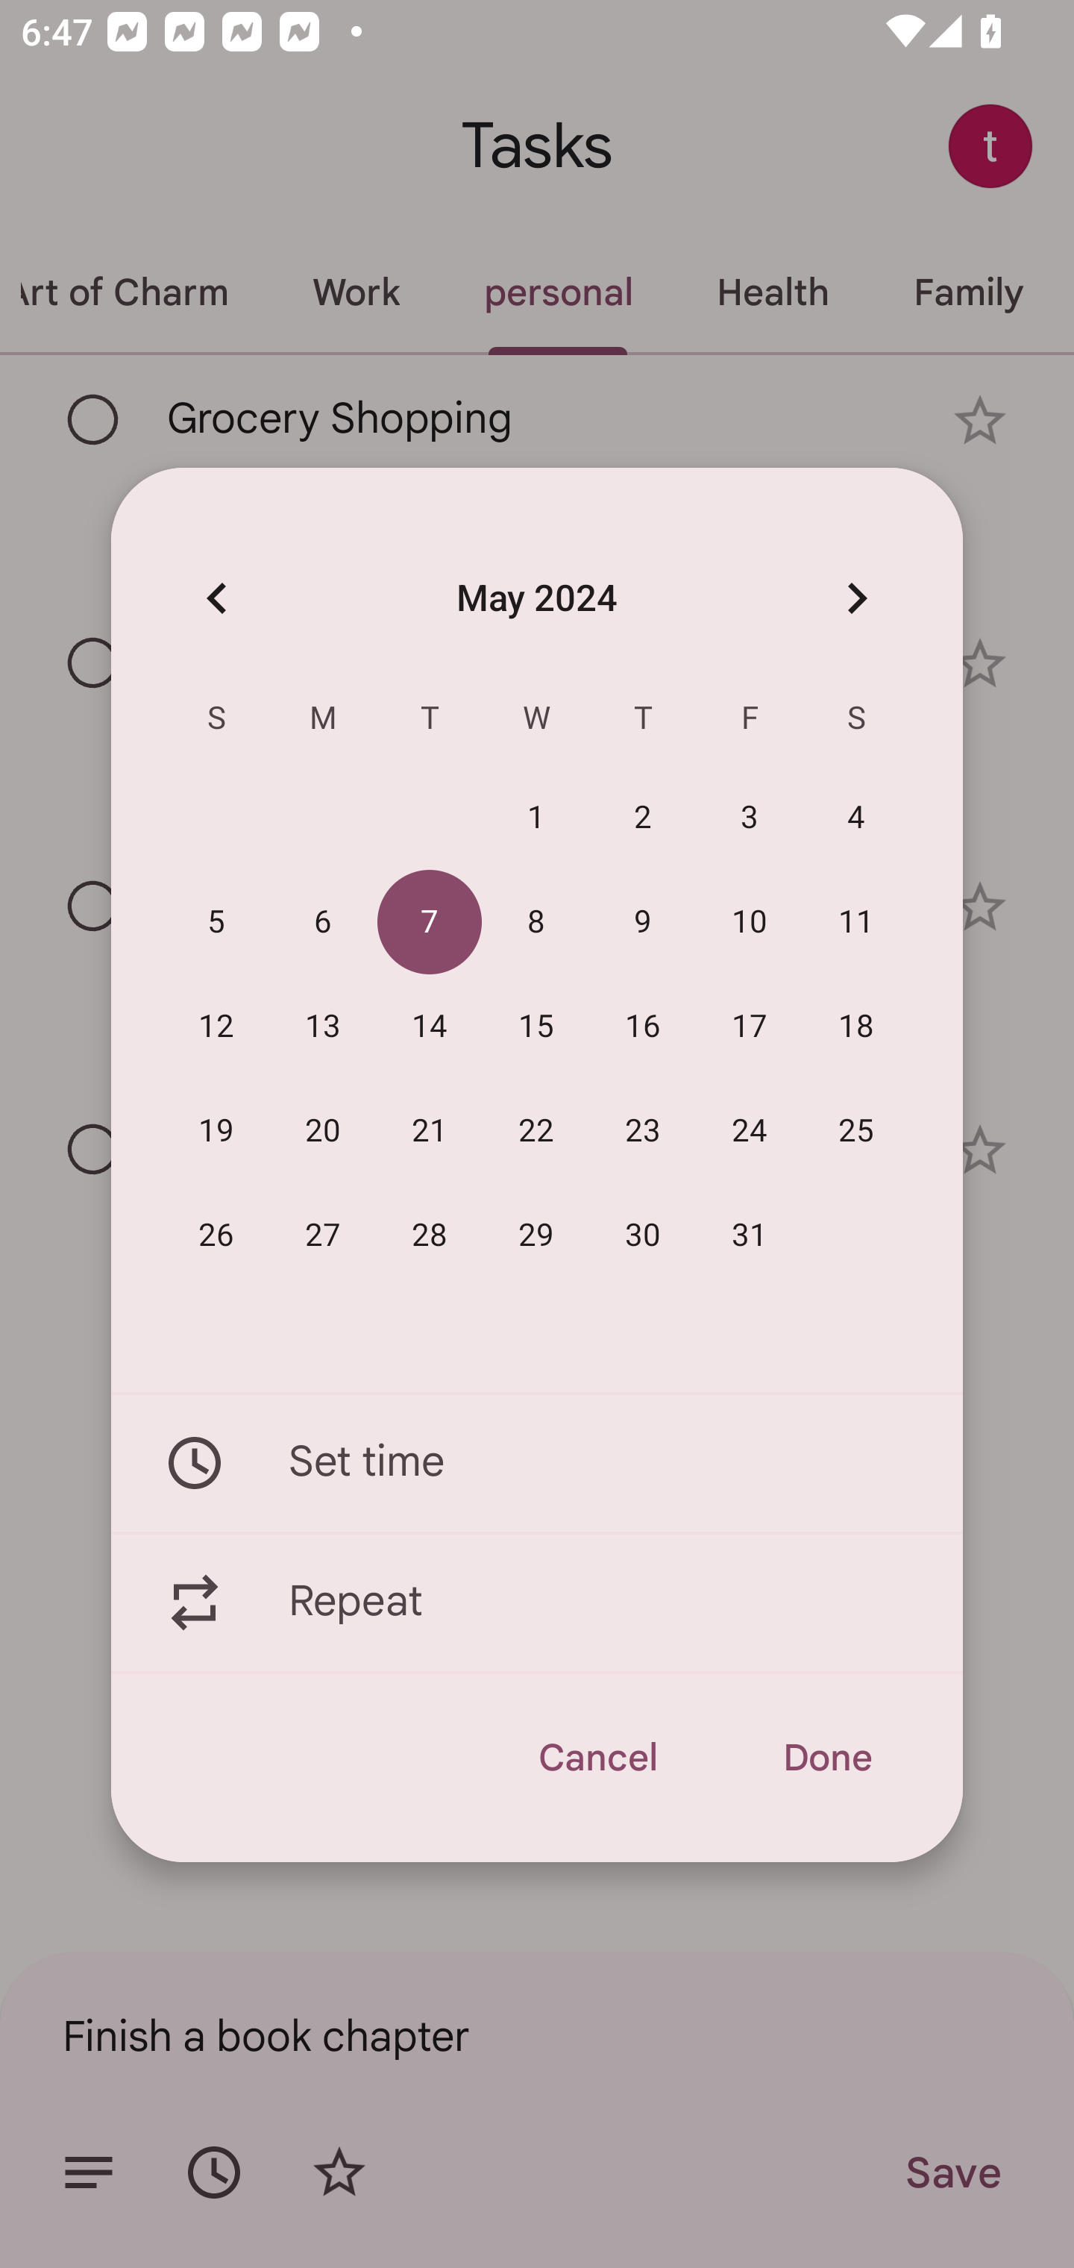 Image resolution: width=1074 pixels, height=2268 pixels. I want to click on 19 19 May 2024, so click(216, 1131).